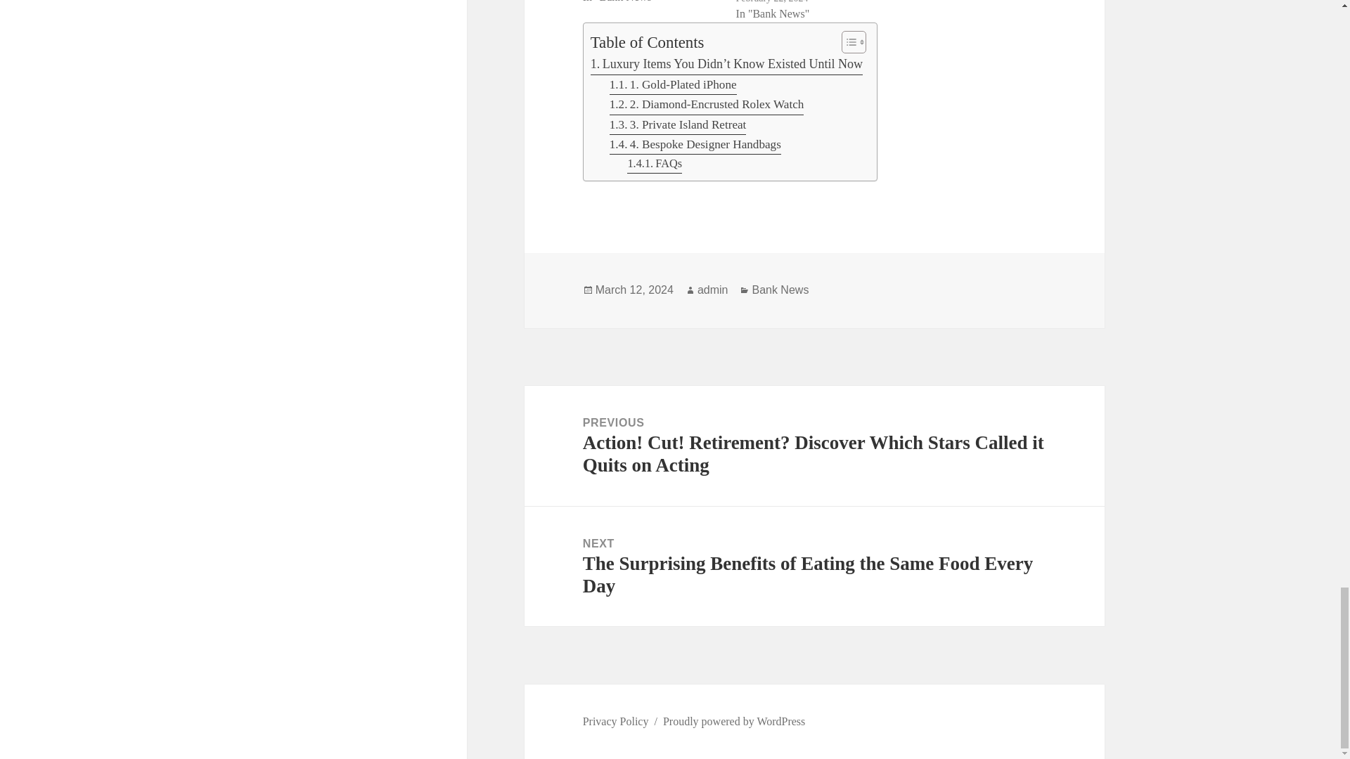 The height and width of the screenshot is (759, 1350). I want to click on Bank News, so click(780, 290).